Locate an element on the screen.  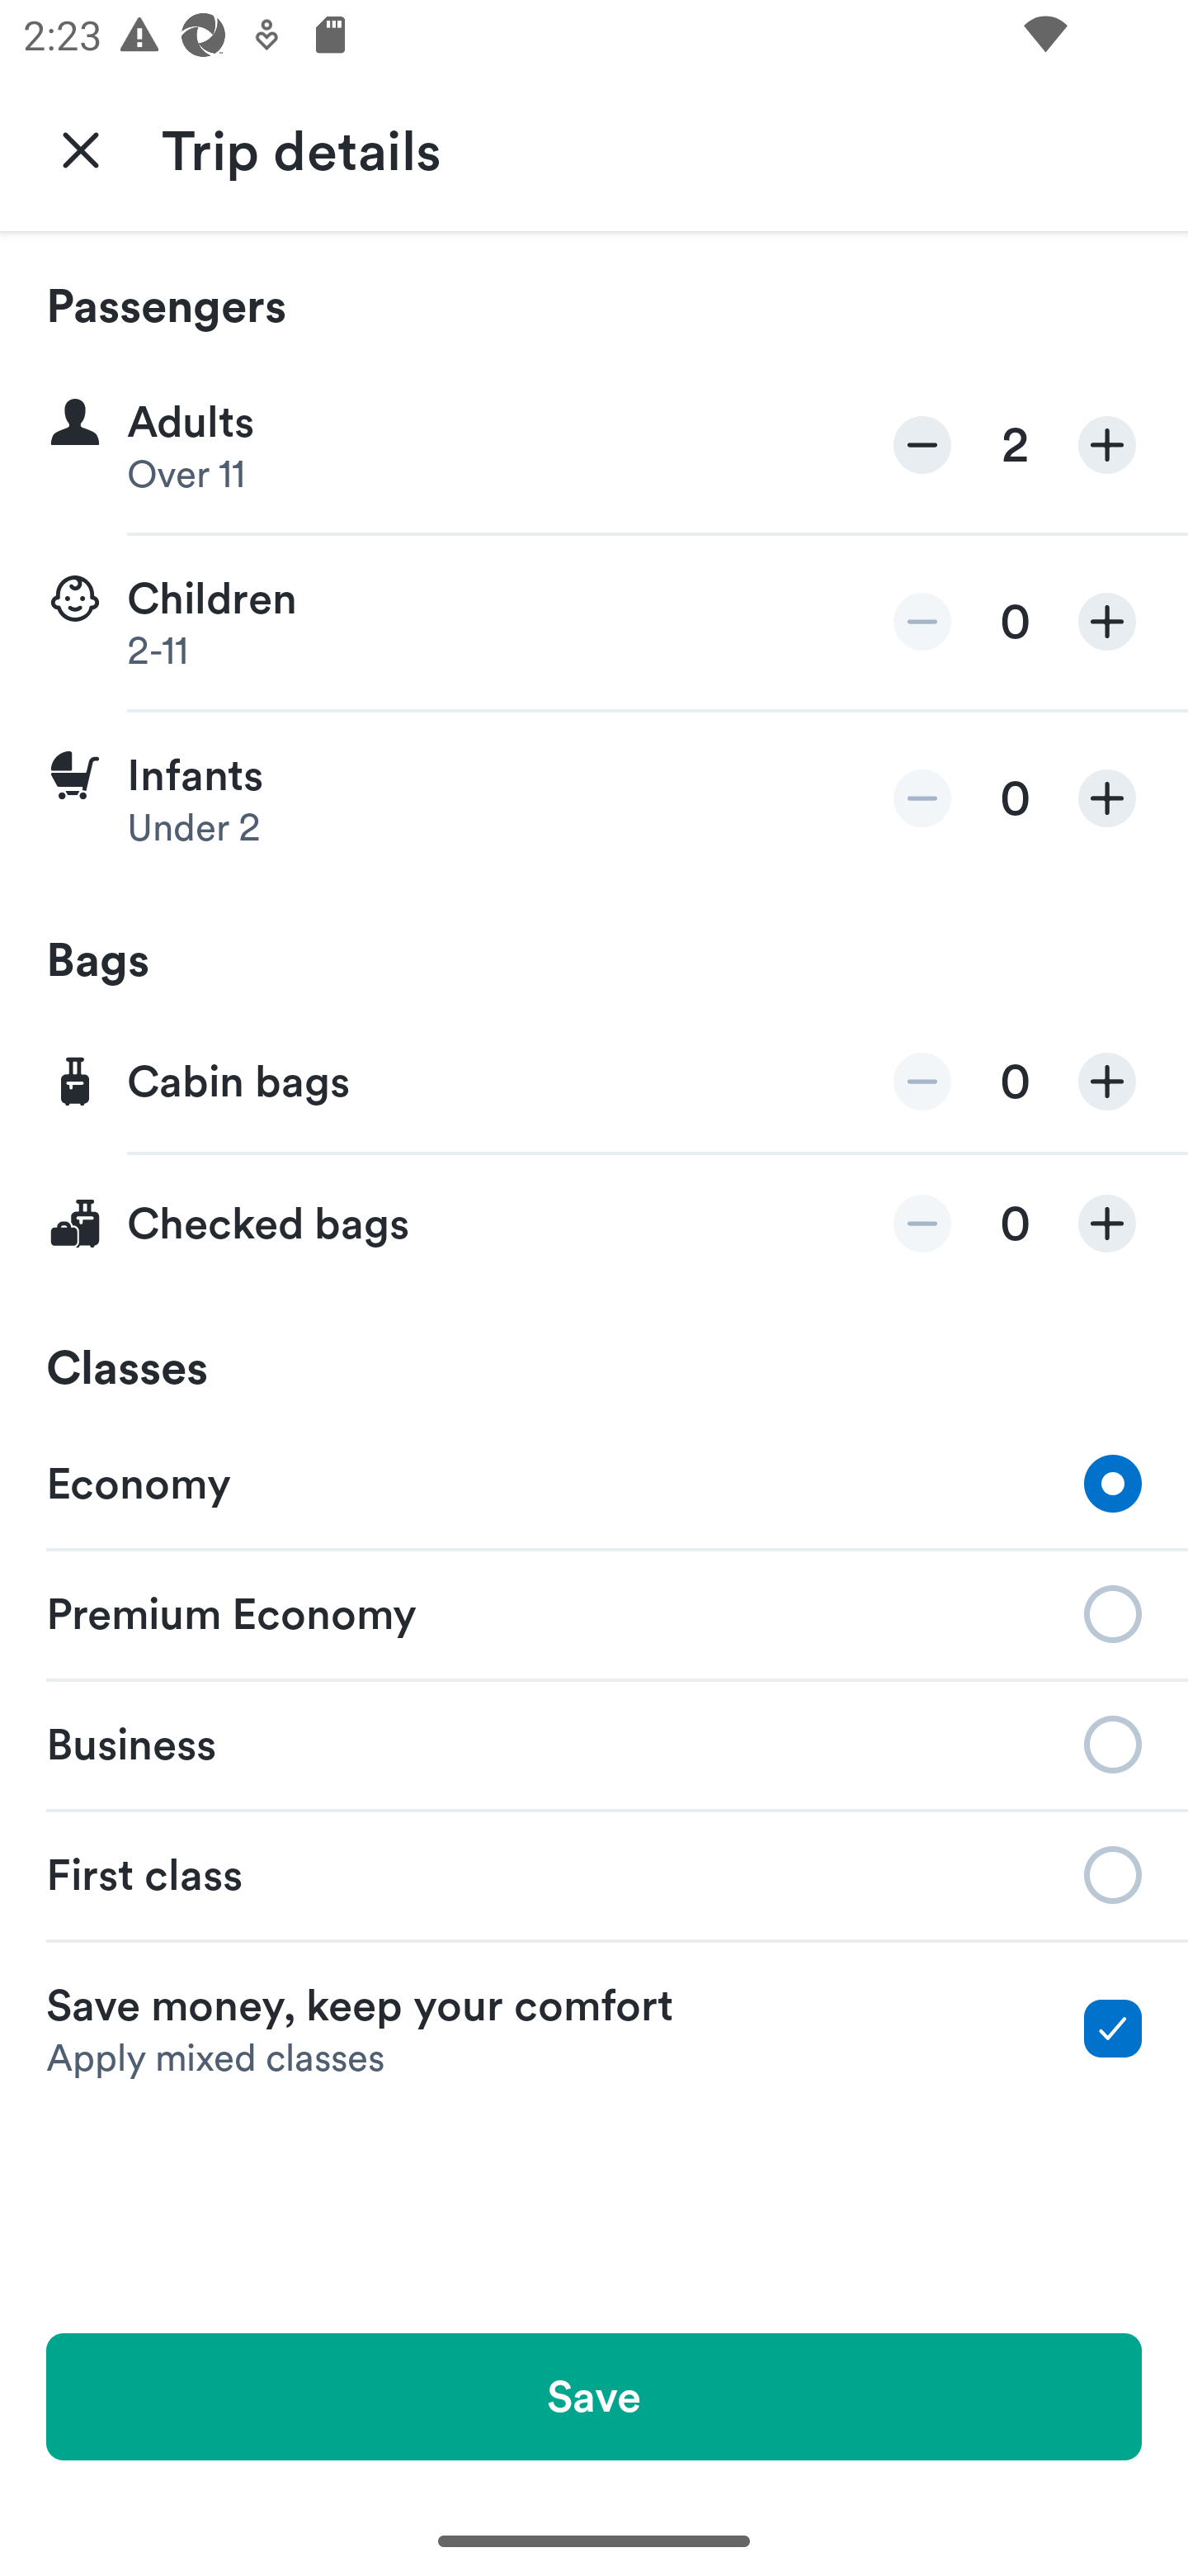
Add is located at coordinates (1107, 1224).